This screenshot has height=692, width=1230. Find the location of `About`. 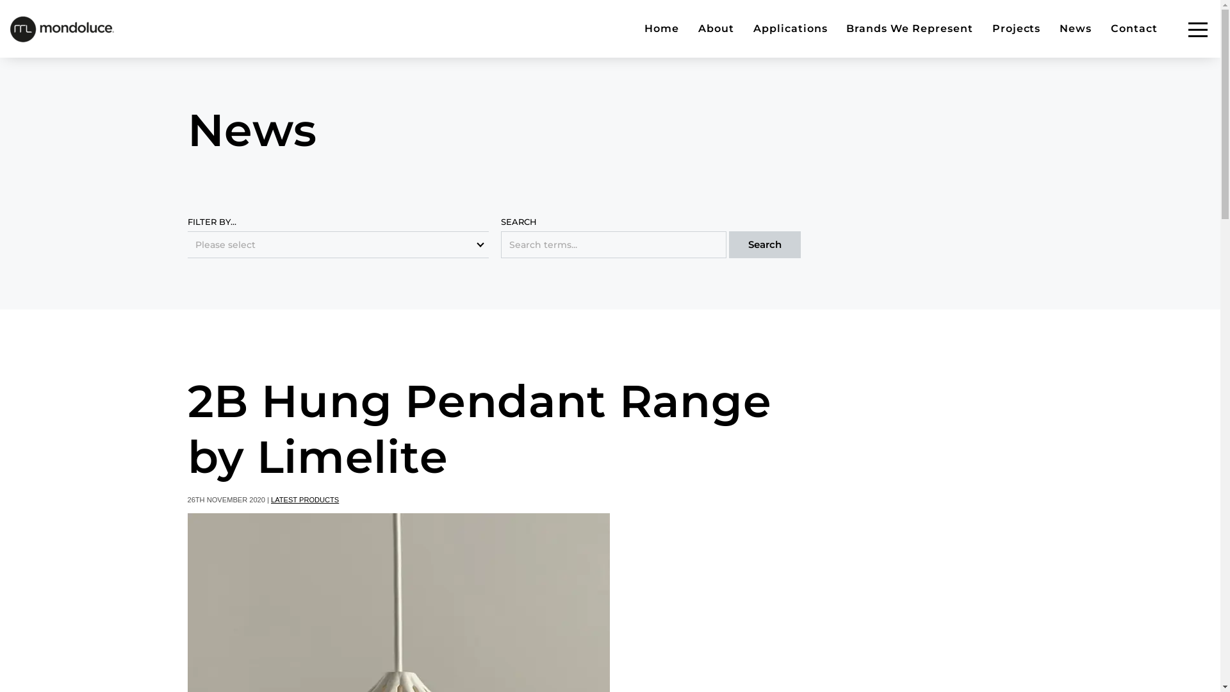

About is located at coordinates (716, 29).